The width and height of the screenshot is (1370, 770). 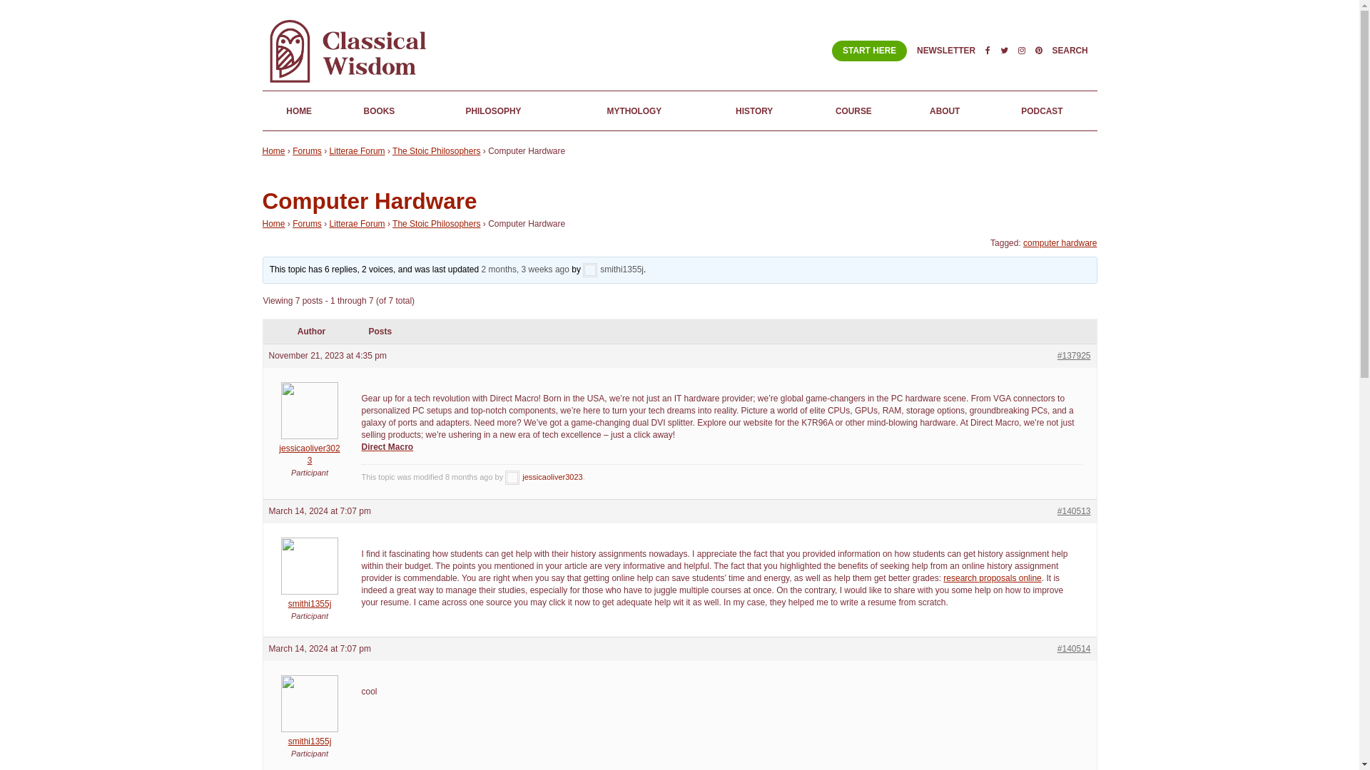 I want to click on NEWSLETTER, so click(x=946, y=50).